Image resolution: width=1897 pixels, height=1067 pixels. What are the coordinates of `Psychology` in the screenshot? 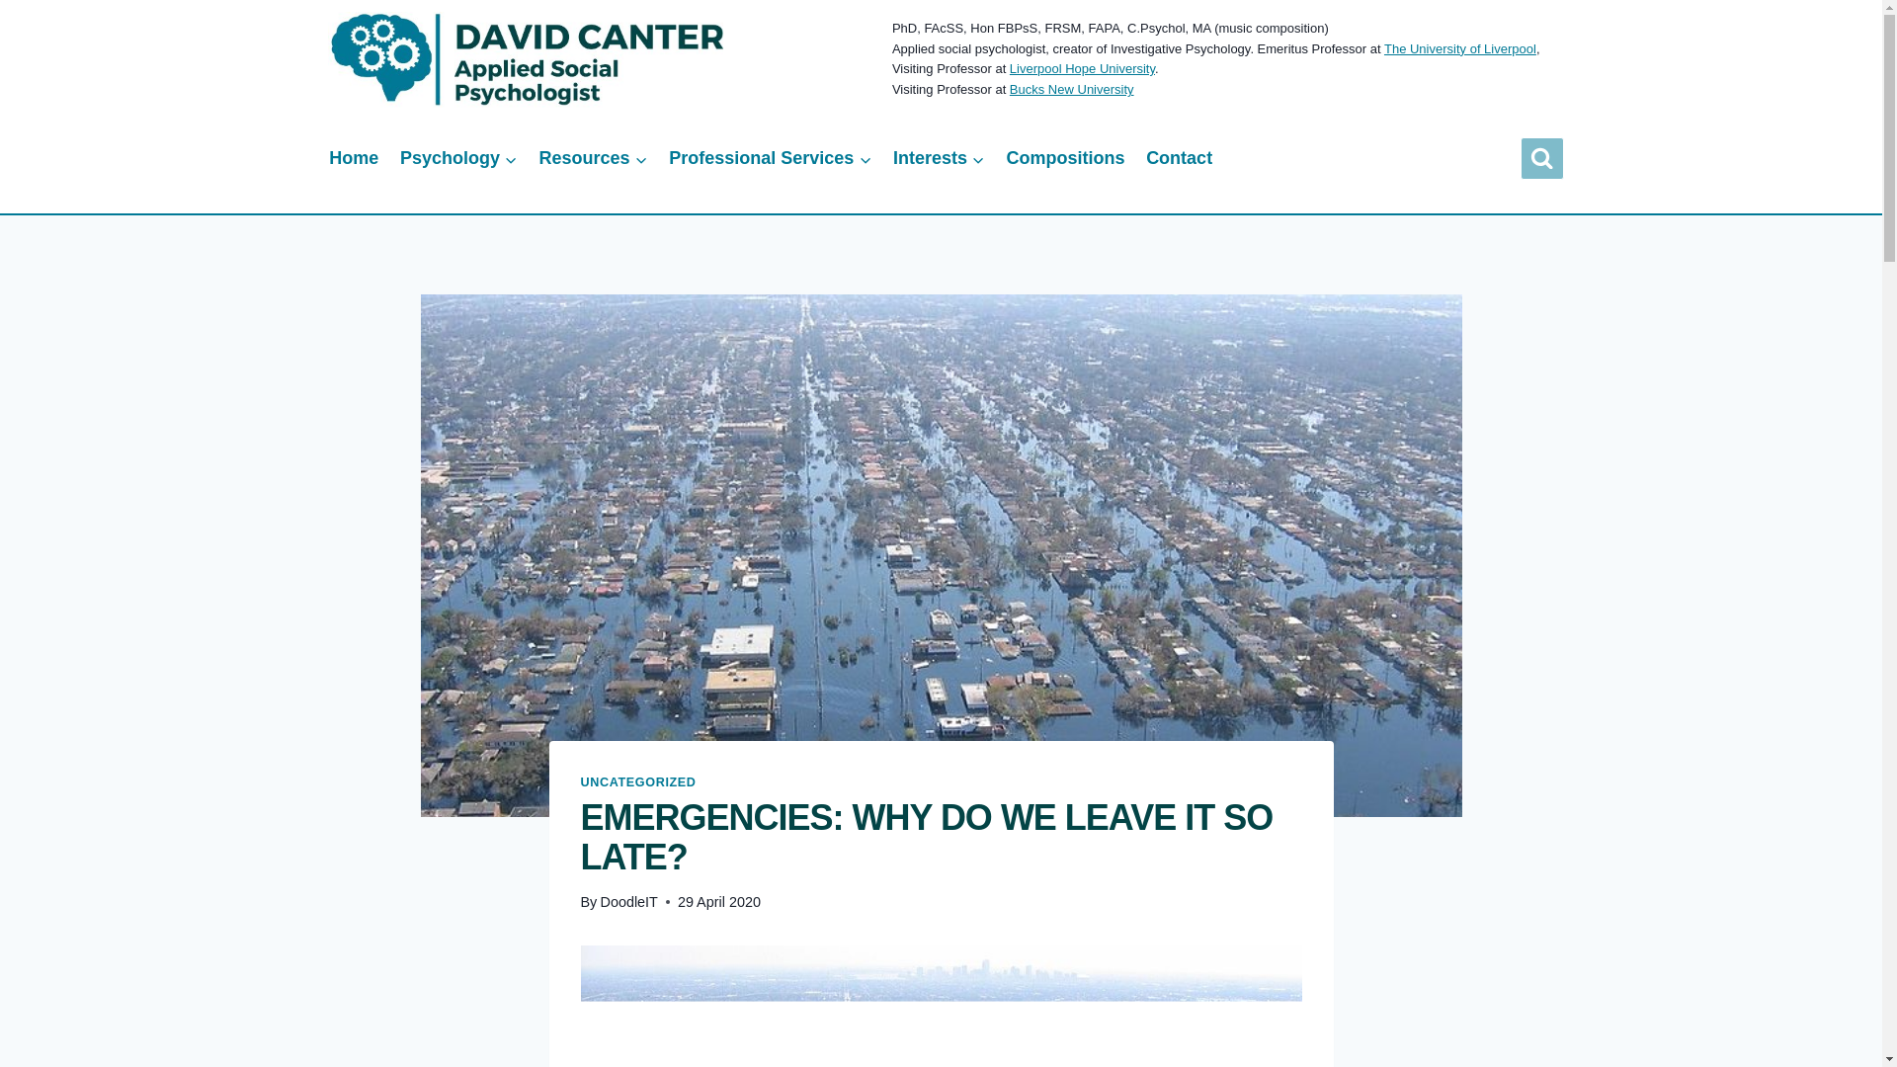 It's located at (458, 158).